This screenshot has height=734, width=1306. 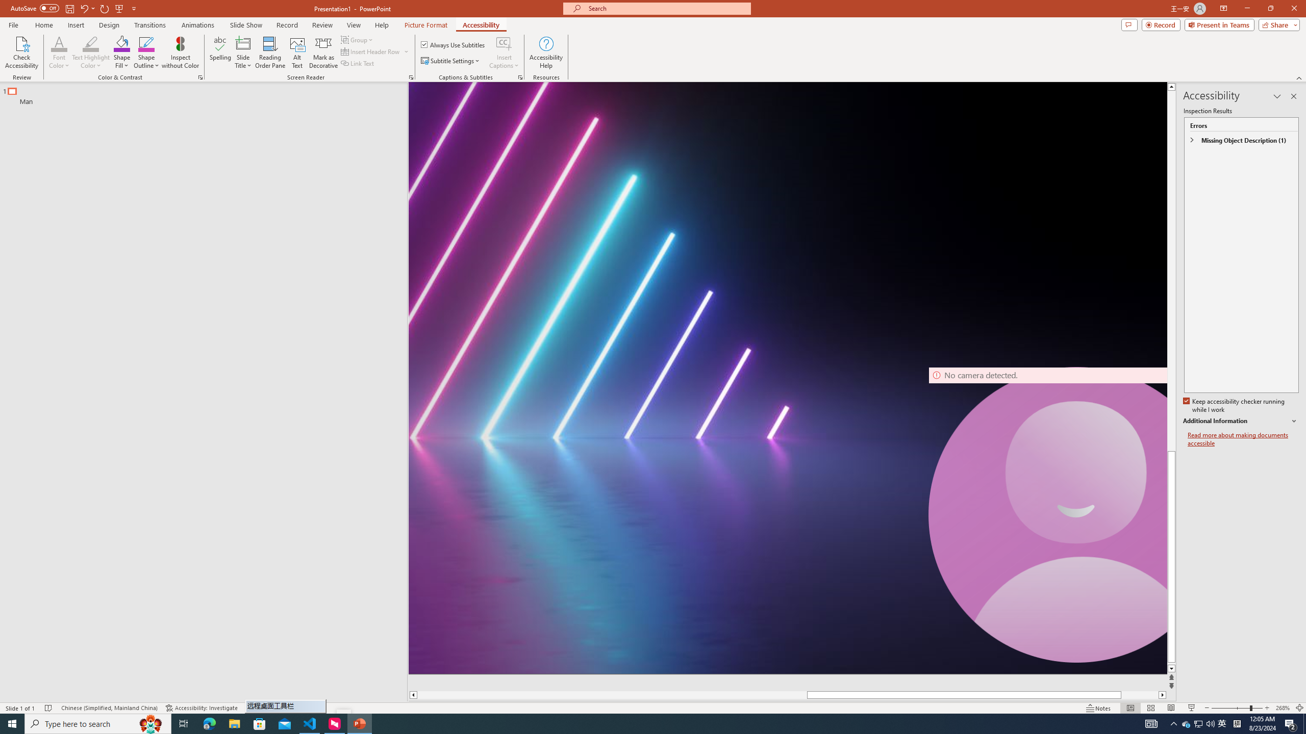 I want to click on Group, so click(x=358, y=40).